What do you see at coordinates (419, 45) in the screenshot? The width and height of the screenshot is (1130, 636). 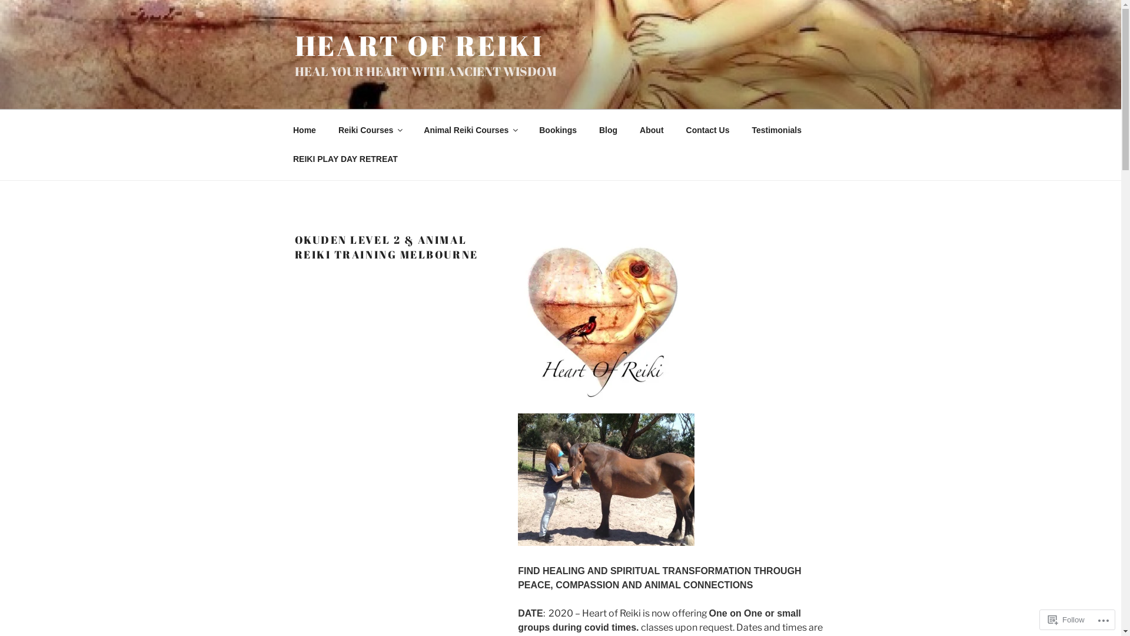 I see `HEART OF REIKI` at bounding box center [419, 45].